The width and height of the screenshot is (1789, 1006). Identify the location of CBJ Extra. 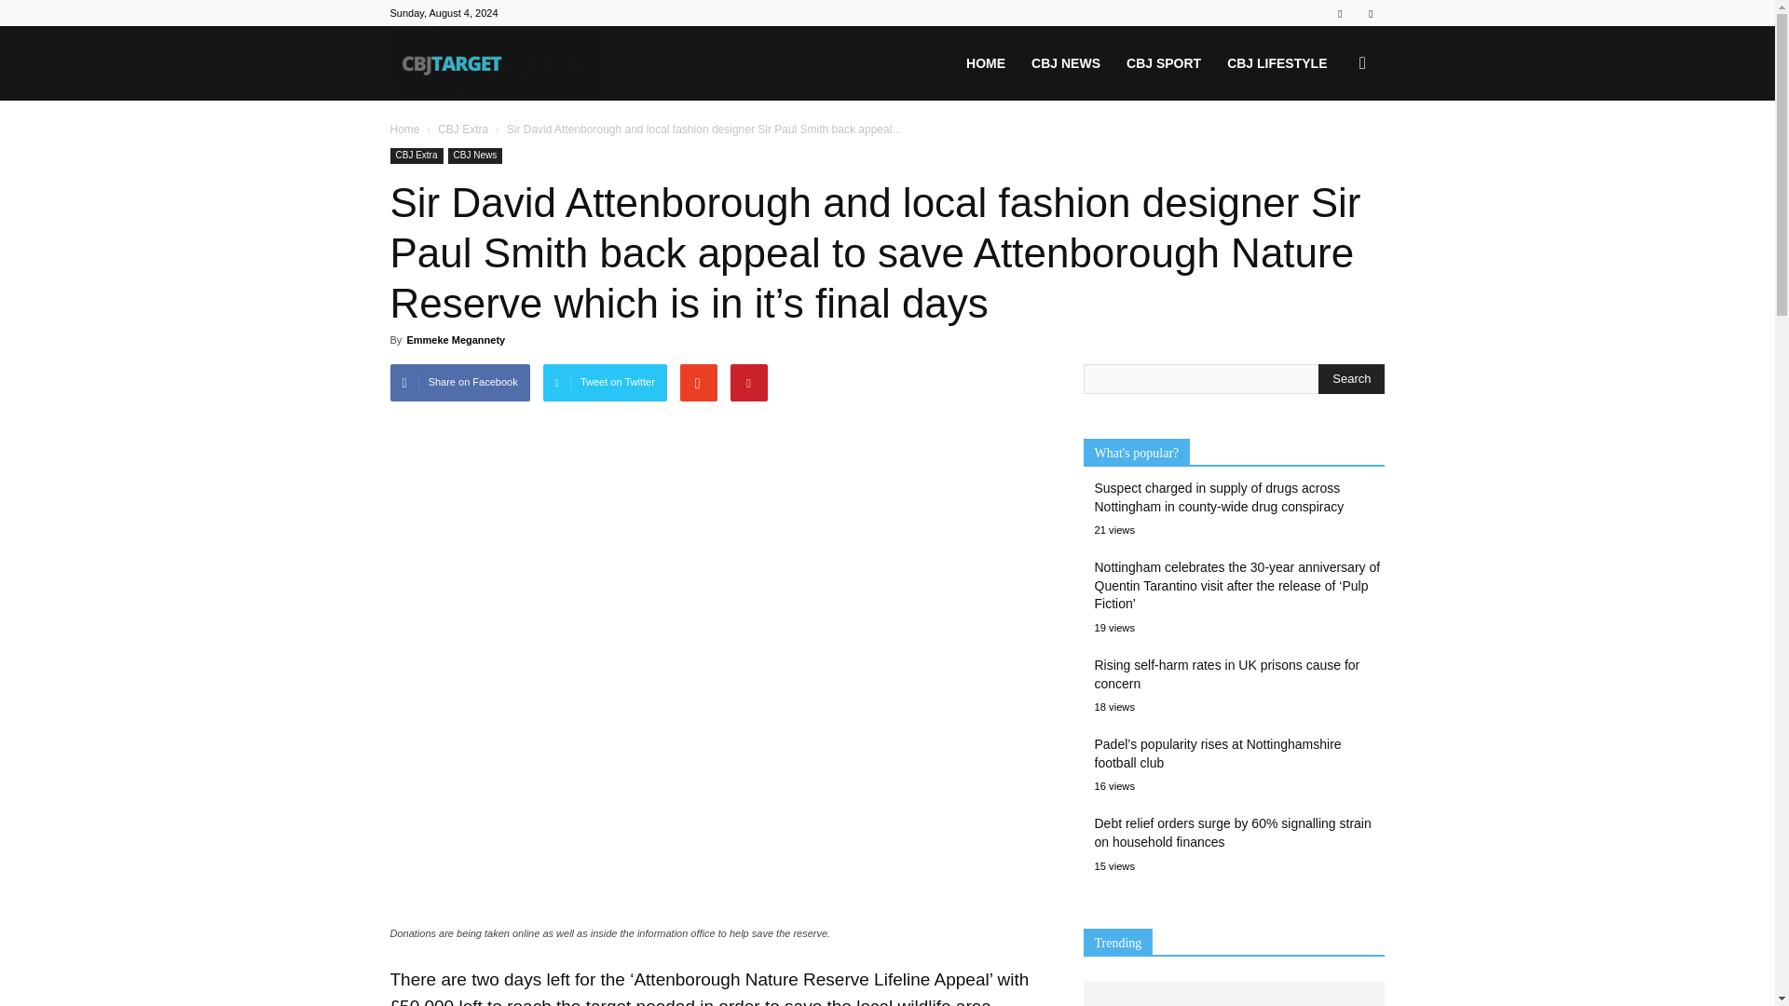
(416, 156).